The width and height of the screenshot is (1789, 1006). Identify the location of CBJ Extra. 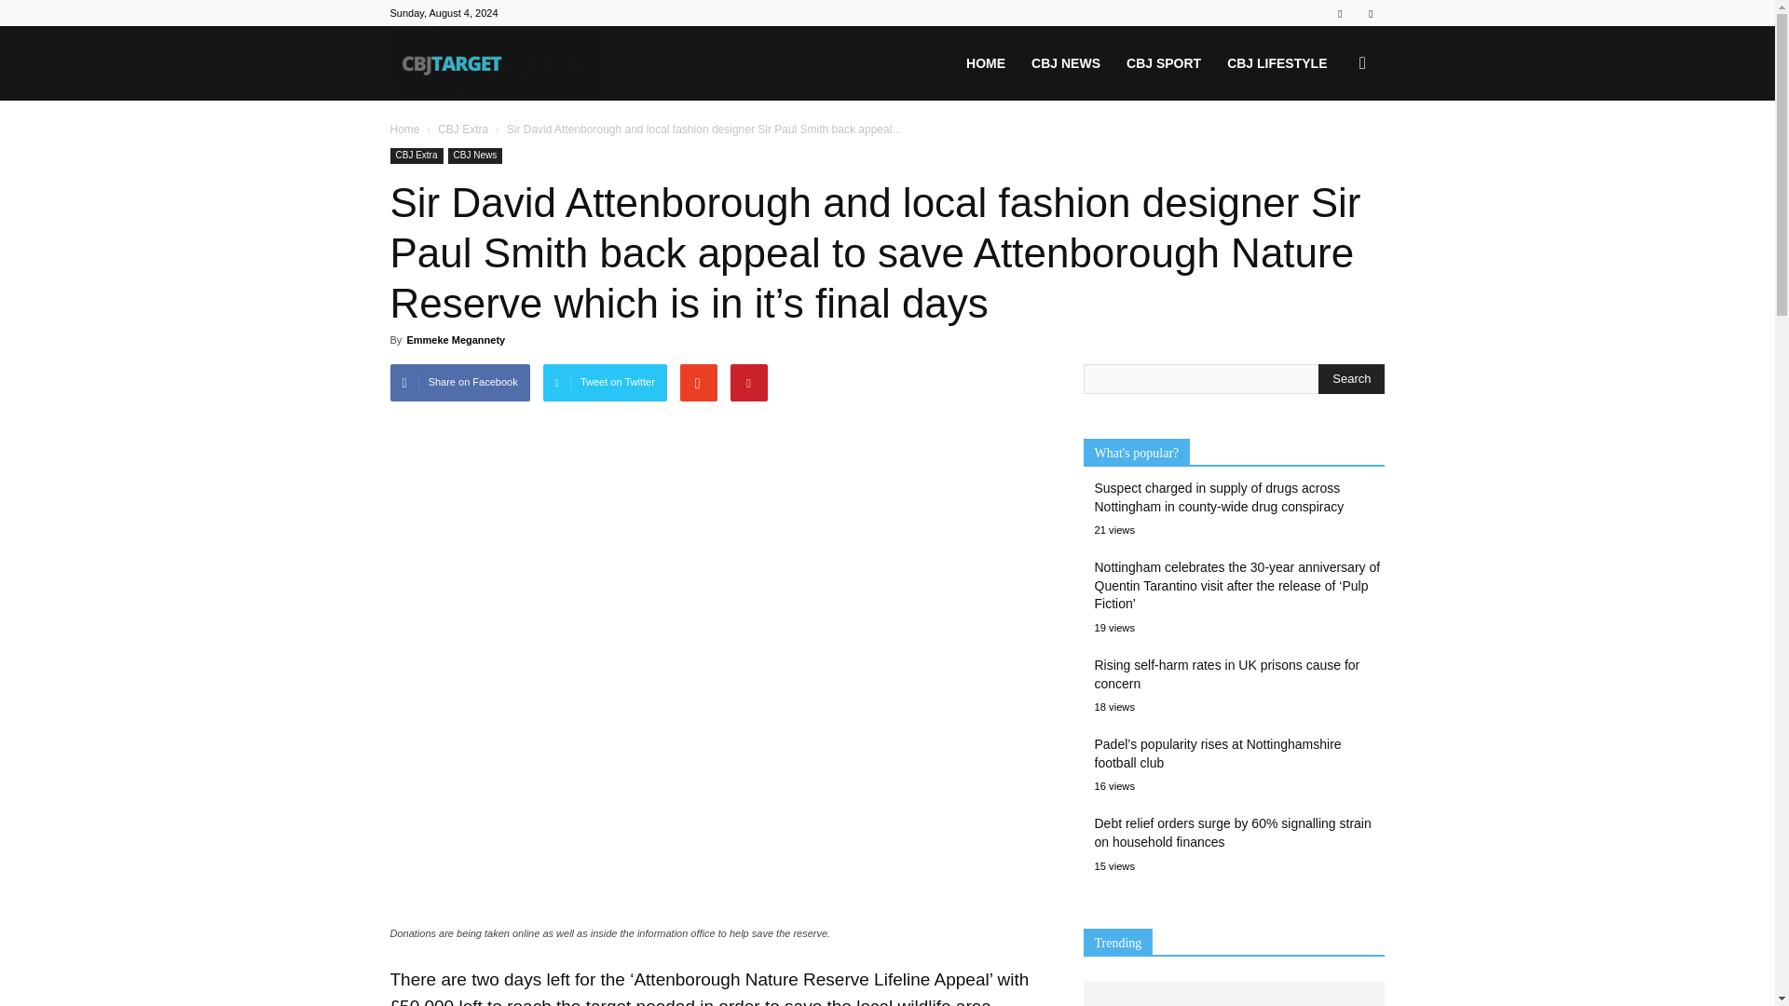
(416, 156).